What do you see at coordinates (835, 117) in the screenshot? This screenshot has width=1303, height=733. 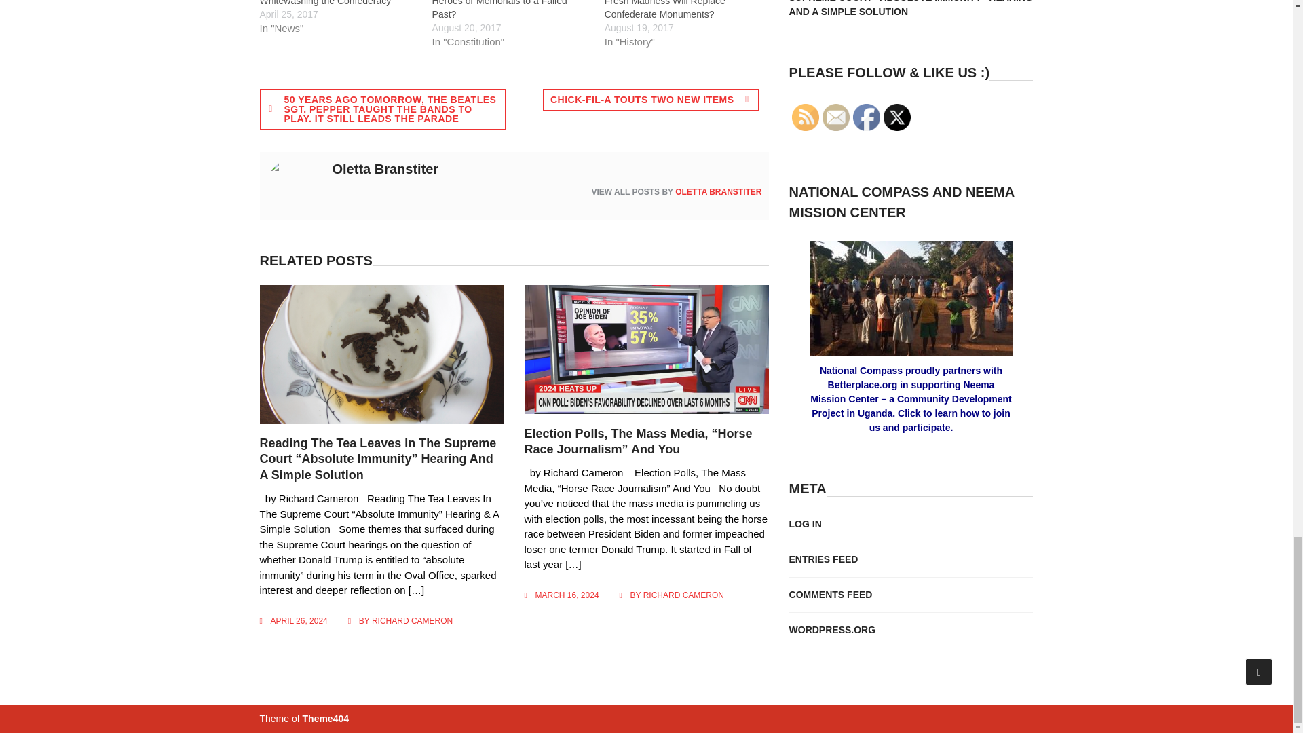 I see `Follow by Email` at bounding box center [835, 117].